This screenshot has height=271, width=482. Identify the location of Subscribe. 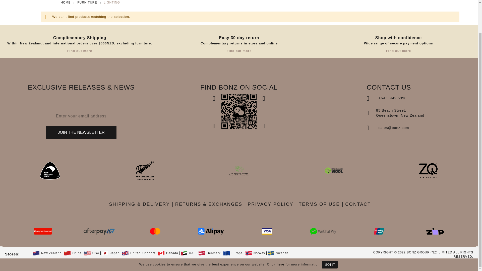
(81, 132).